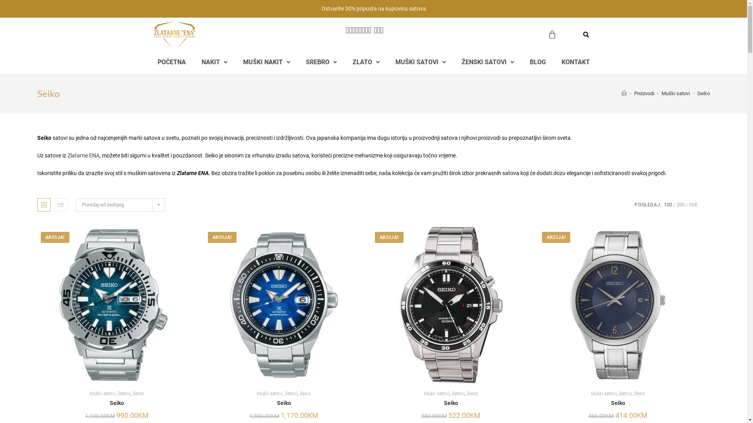 The image size is (753, 423). I want to click on Seiko, so click(618, 403).